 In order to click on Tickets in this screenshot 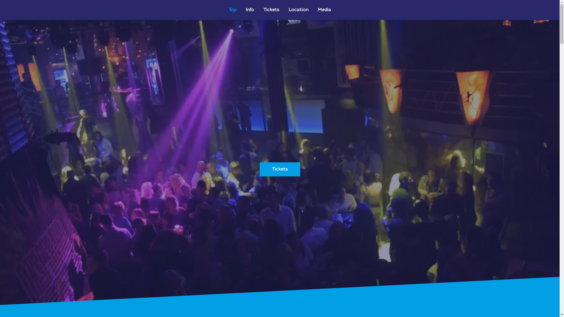, I will do `click(271, 10)`.